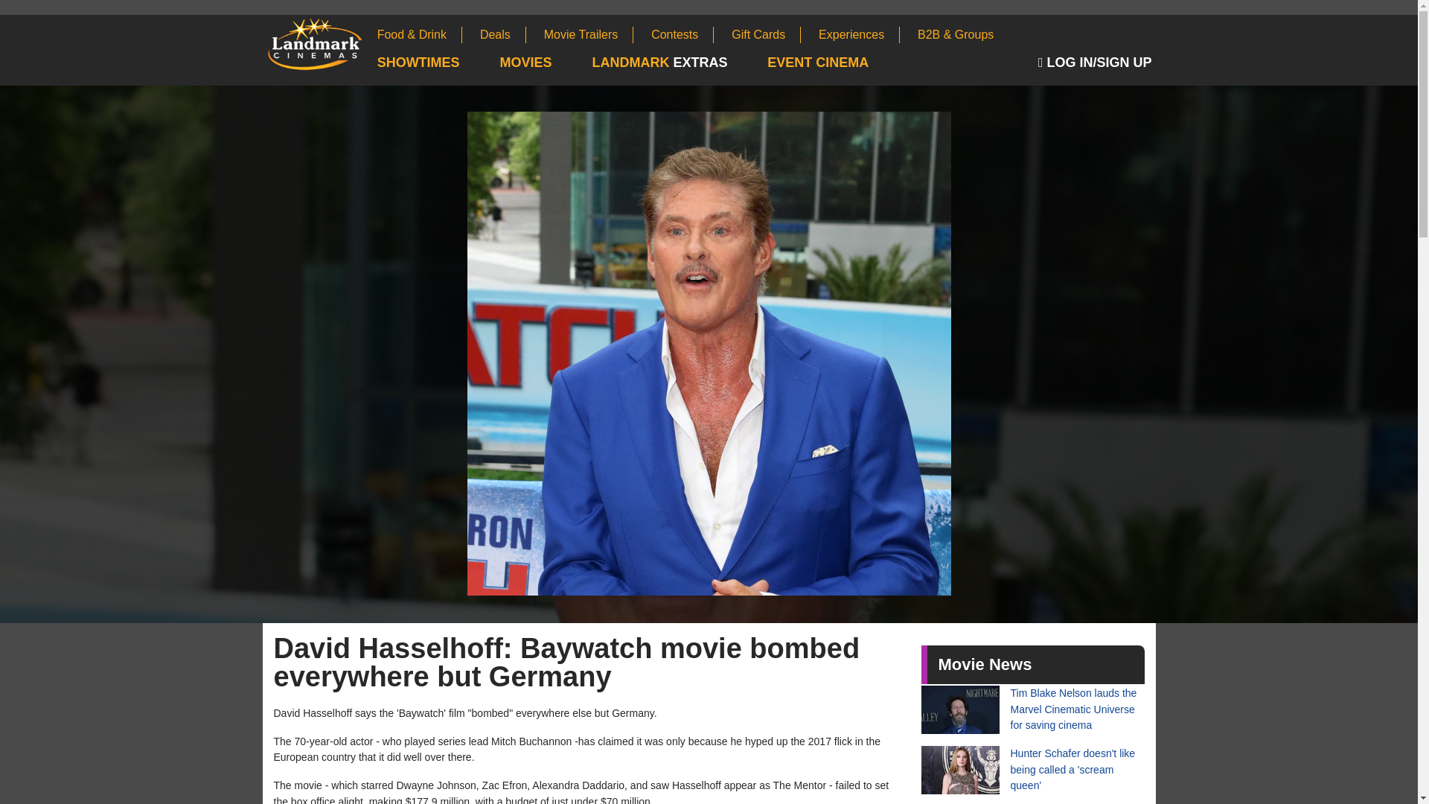 This screenshot has width=1429, height=804. What do you see at coordinates (677, 63) in the screenshot?
I see `Landmark Extras` at bounding box center [677, 63].